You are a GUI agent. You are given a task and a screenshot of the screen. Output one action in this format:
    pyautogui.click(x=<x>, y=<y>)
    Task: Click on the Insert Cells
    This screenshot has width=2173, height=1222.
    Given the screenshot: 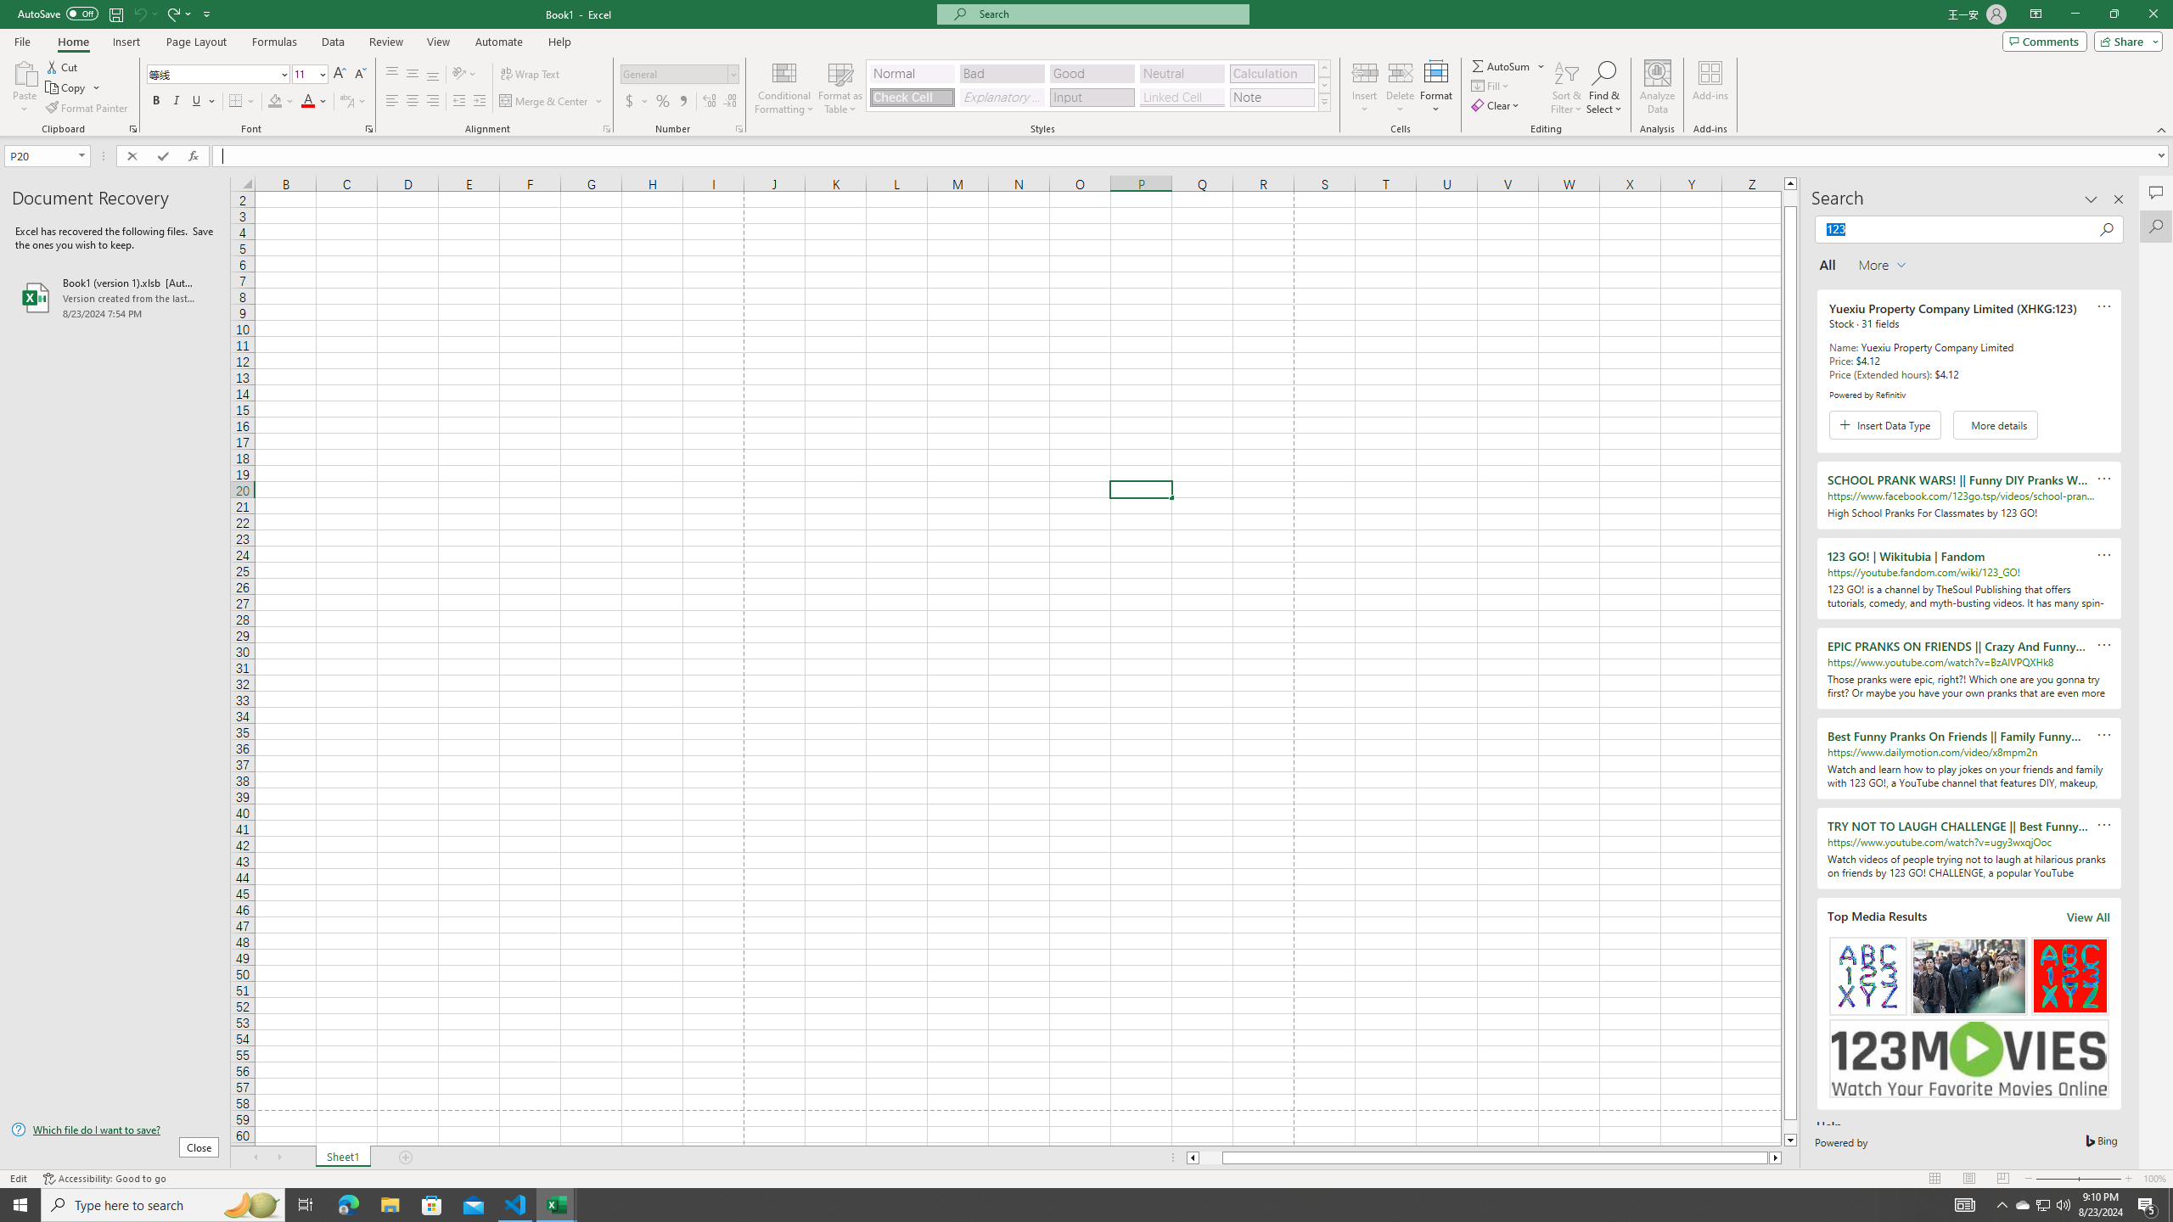 What is the action you would take?
    pyautogui.click(x=1365, y=72)
    